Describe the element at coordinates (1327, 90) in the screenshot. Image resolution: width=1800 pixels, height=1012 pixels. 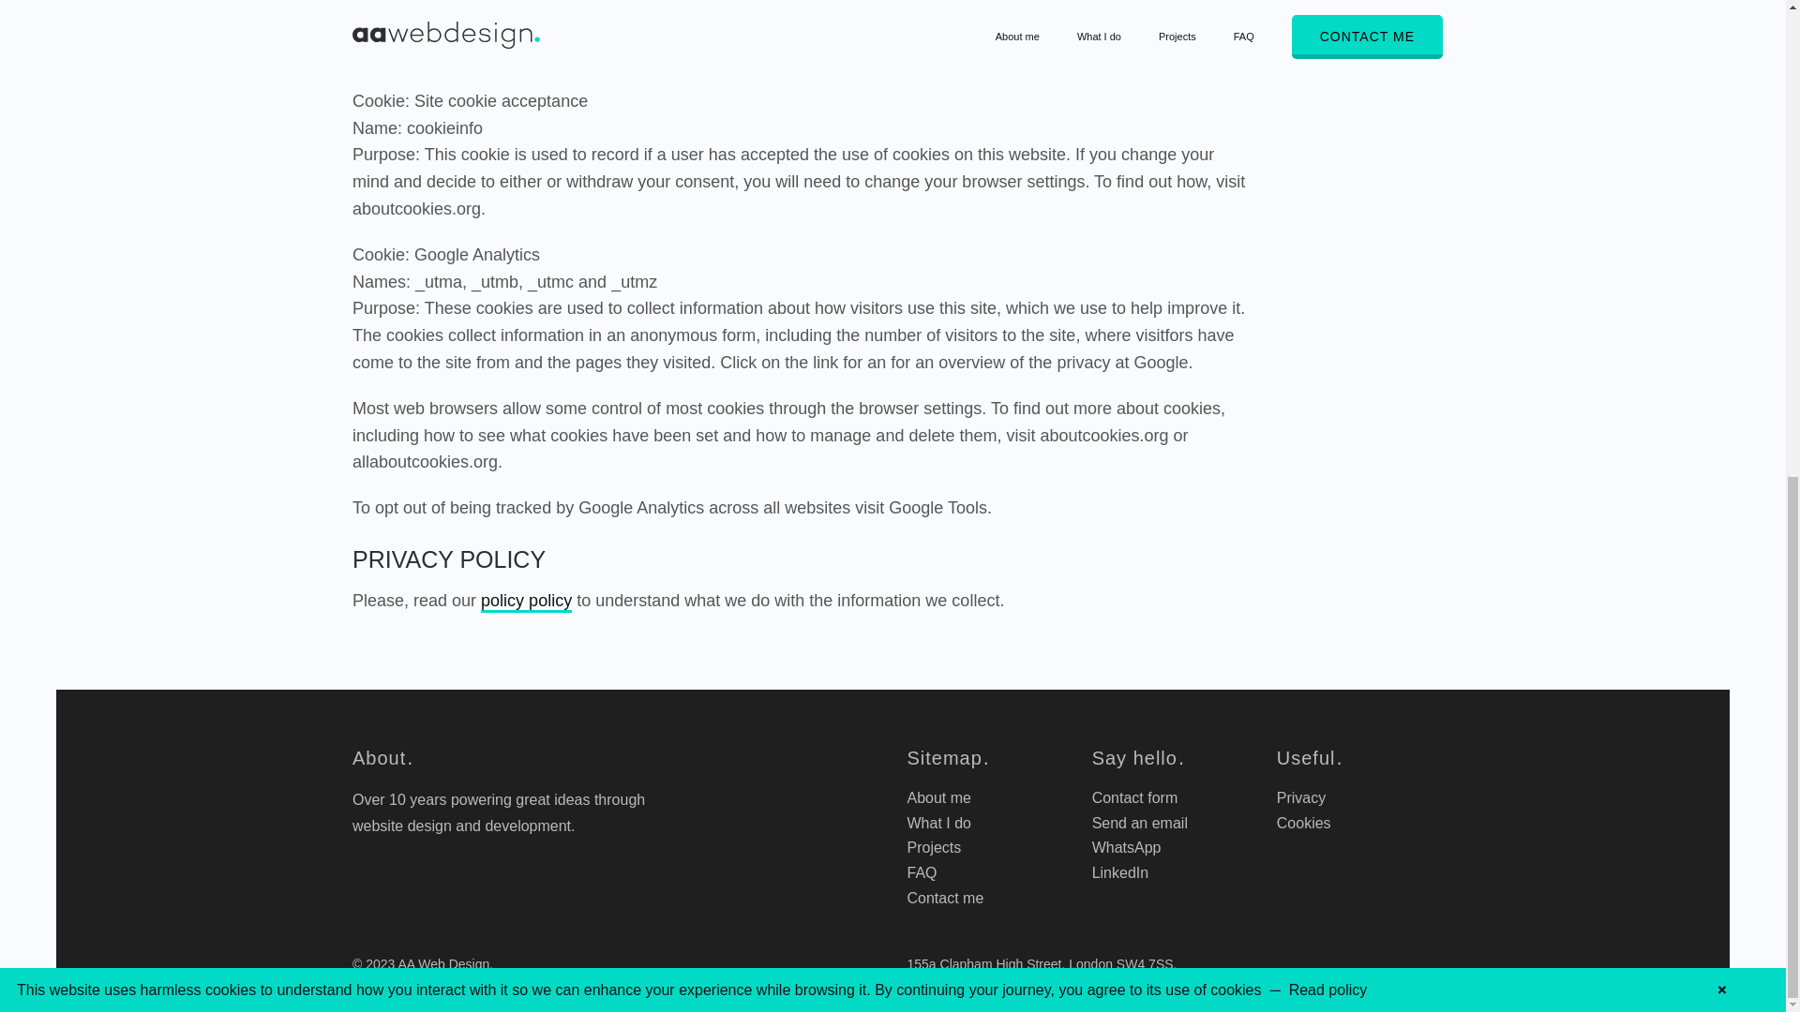
I see `Read policy` at that location.